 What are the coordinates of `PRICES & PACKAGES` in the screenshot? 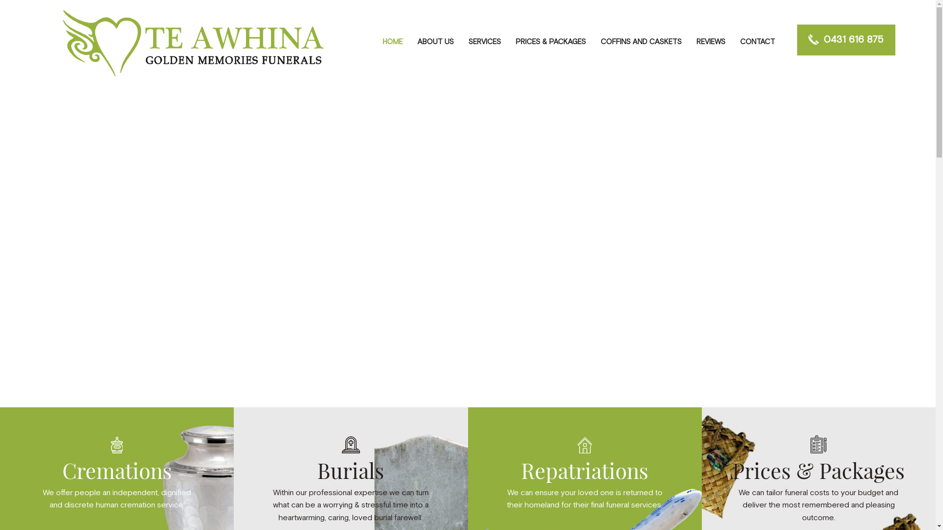 It's located at (550, 40).